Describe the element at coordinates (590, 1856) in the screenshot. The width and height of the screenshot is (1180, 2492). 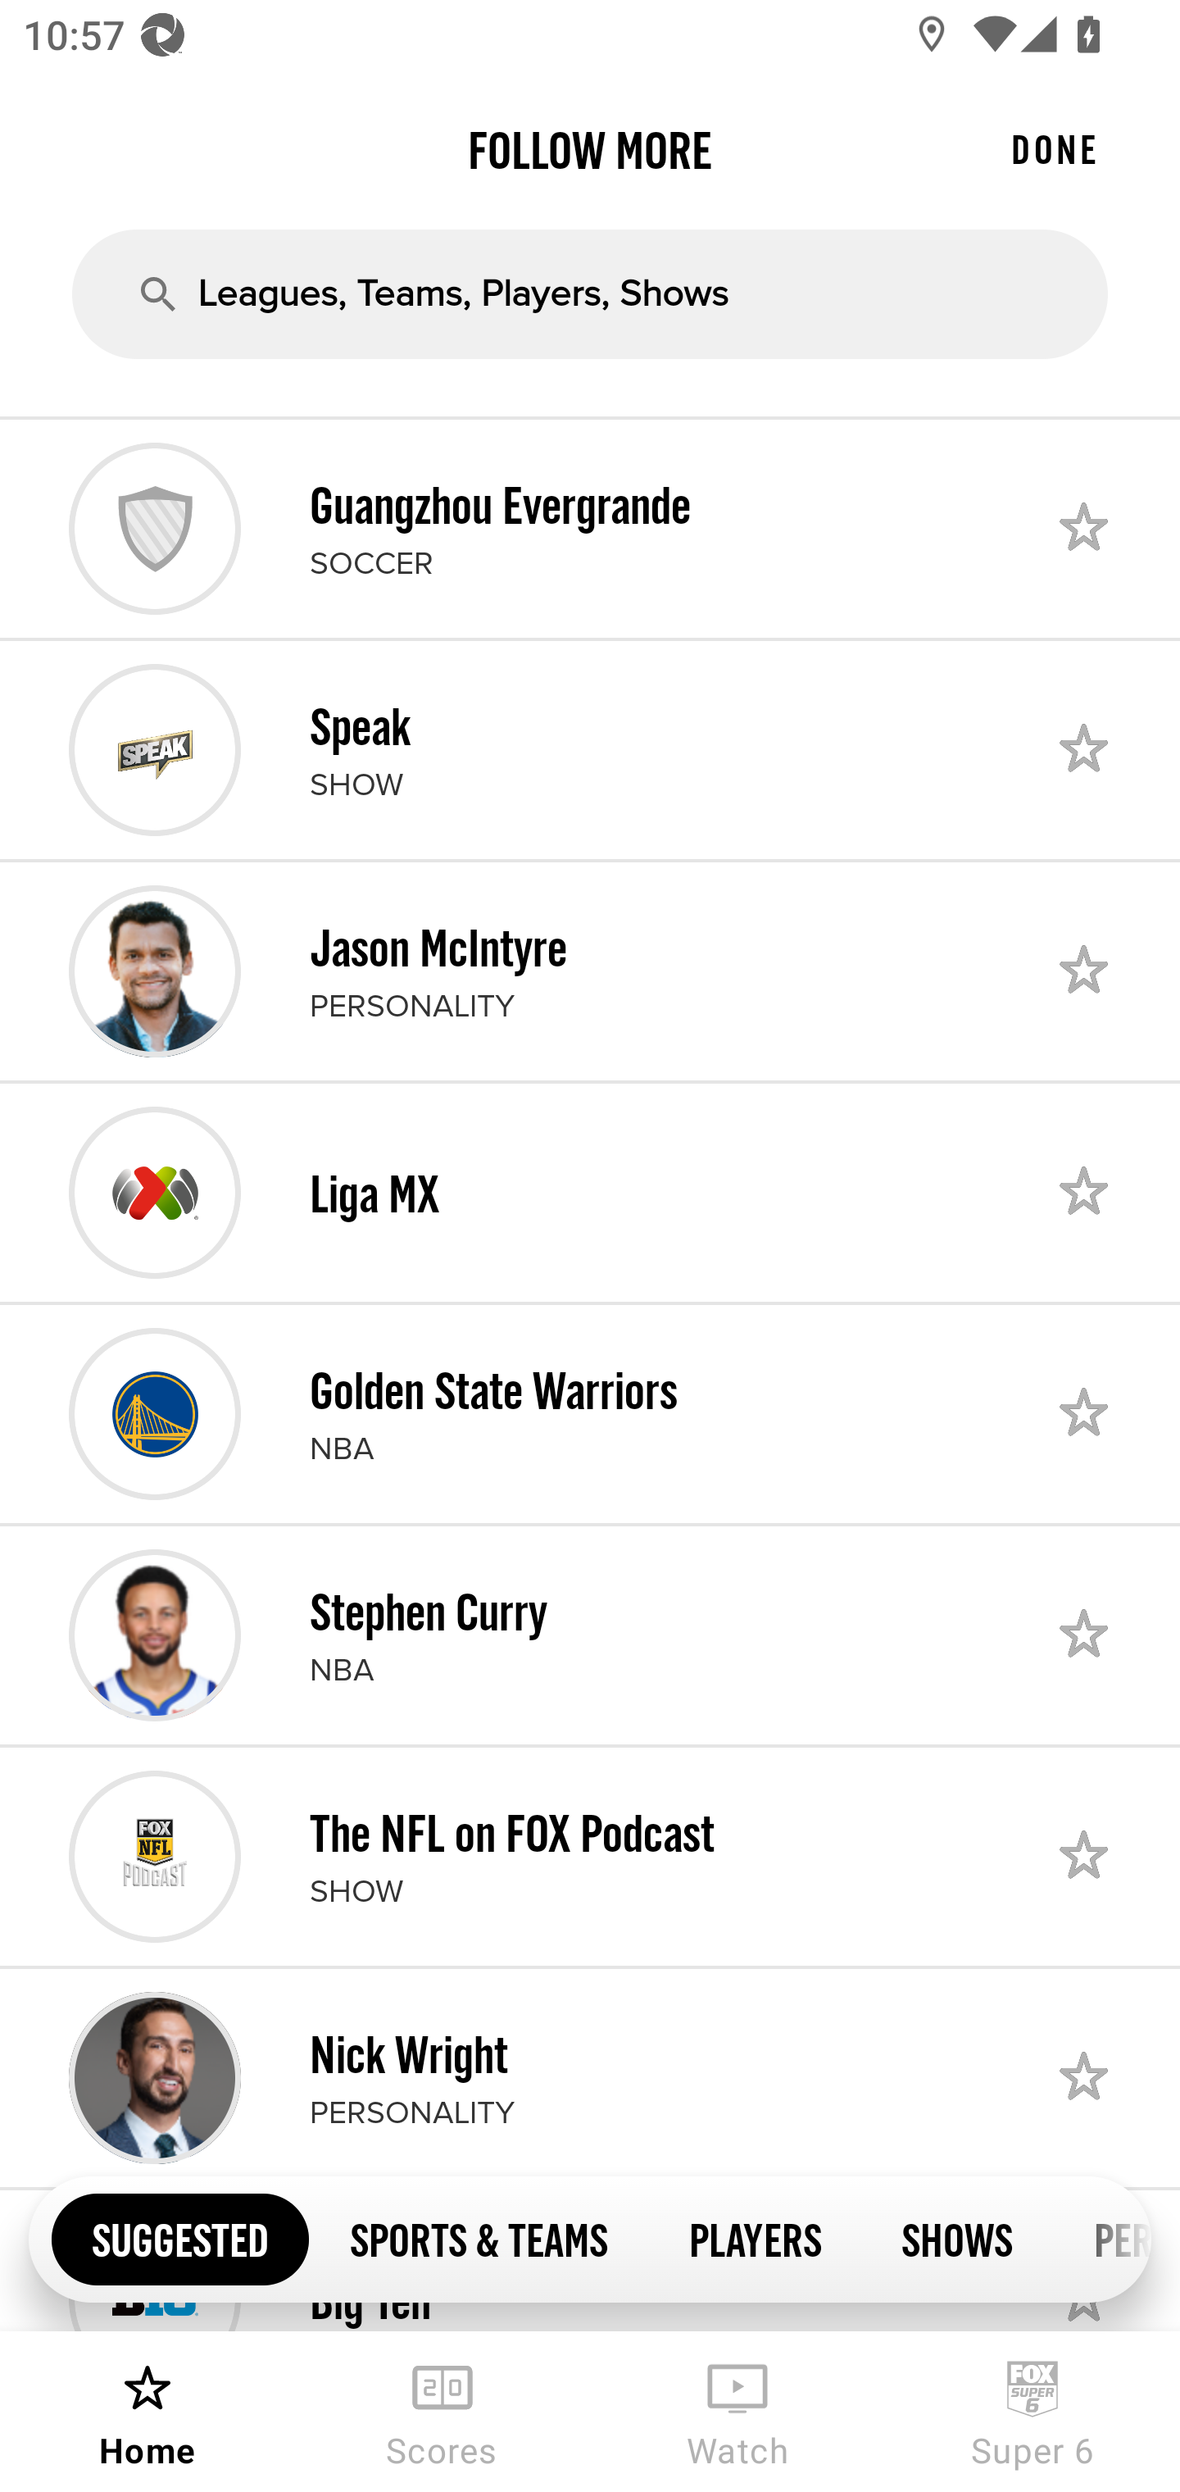
I see `The NFL on FOX Podcast SHOW` at that location.